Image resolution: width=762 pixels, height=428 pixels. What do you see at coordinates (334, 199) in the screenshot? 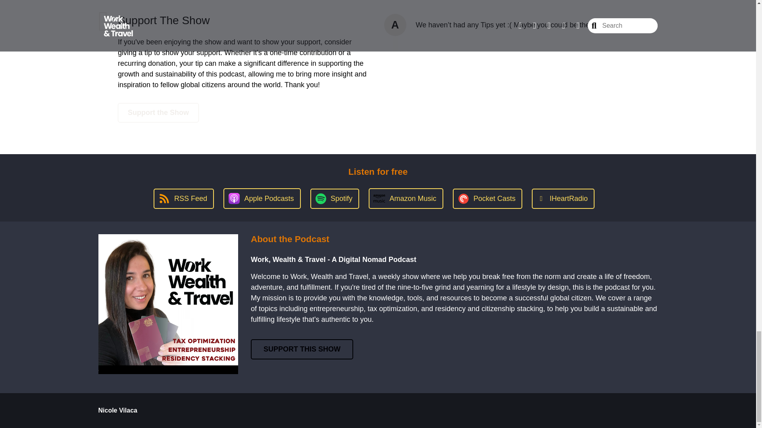
I see `Spotify` at bounding box center [334, 199].